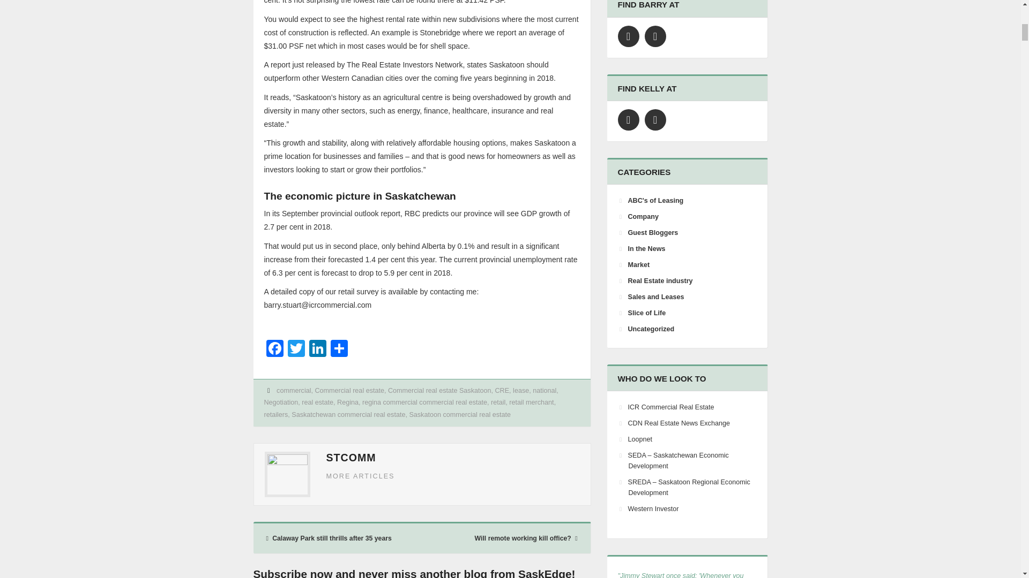 The height and width of the screenshot is (578, 1029). I want to click on LinkedIn, so click(317, 349).